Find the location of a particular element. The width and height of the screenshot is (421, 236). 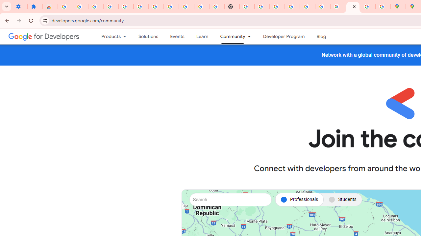

Sign in - Google Accounts is located at coordinates (156, 7).